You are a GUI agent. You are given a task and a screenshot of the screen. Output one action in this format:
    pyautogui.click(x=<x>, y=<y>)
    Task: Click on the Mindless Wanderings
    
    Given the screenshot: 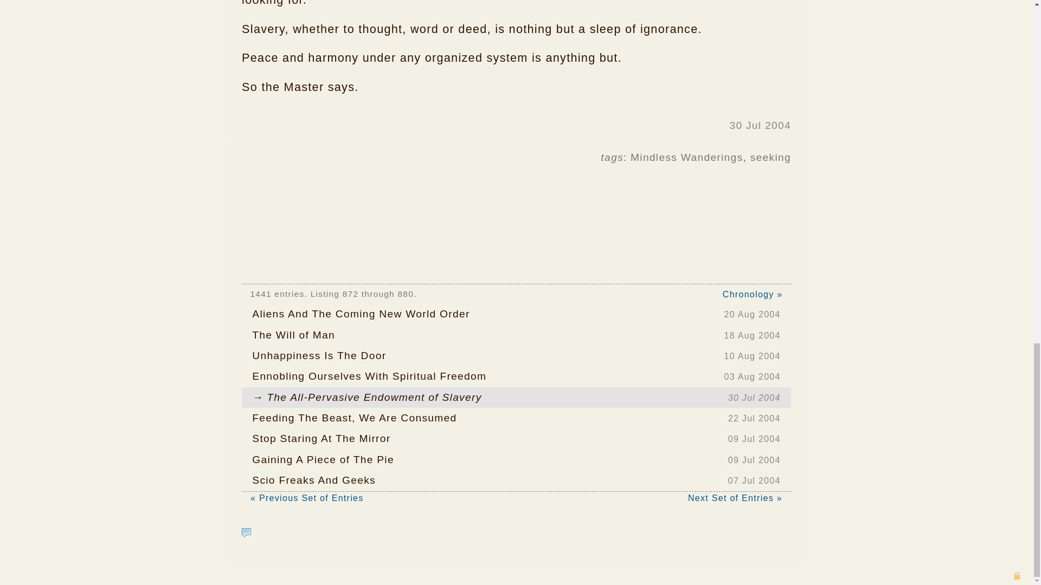 What is the action you would take?
    pyautogui.click(x=516, y=439)
    